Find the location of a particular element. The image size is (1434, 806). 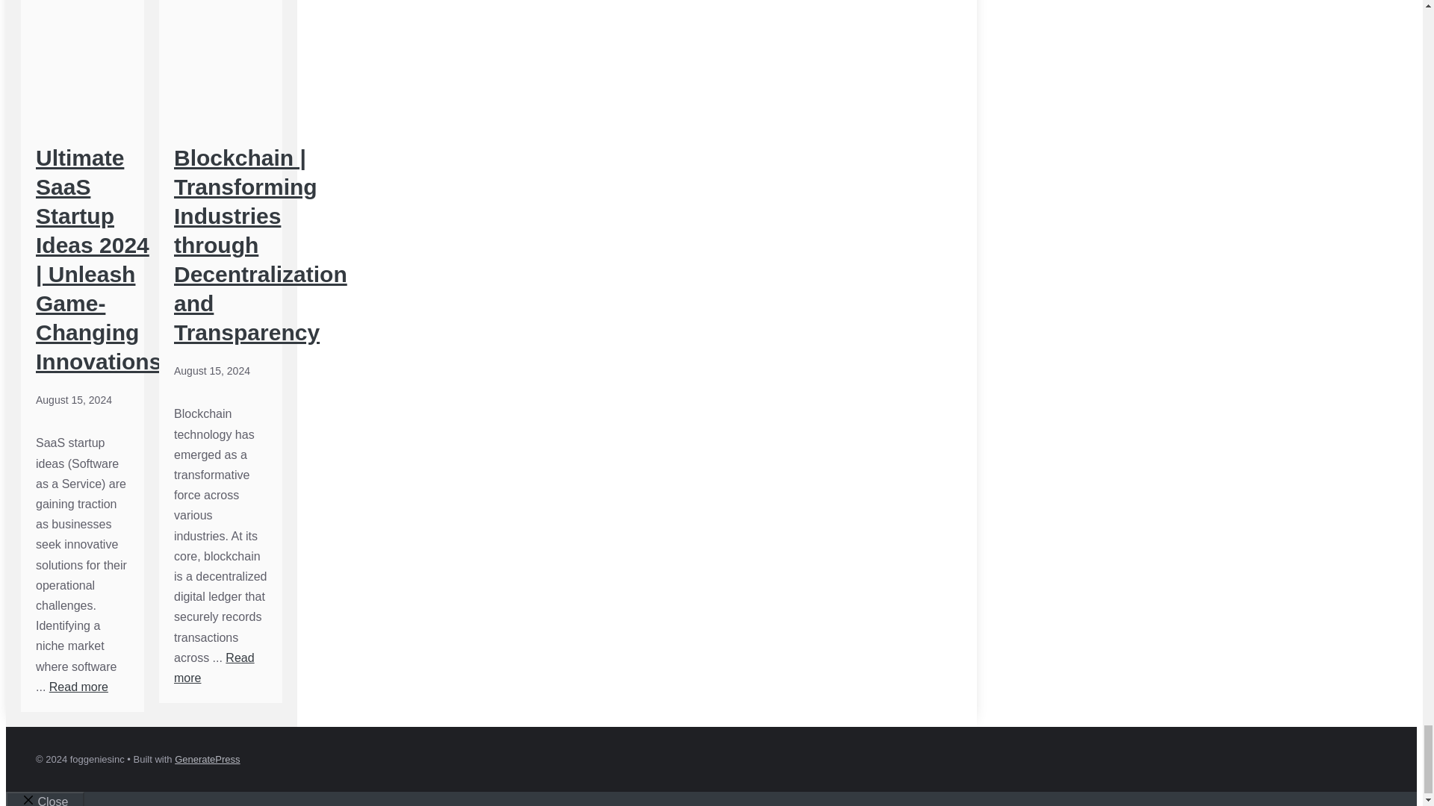

Read more is located at coordinates (214, 667).